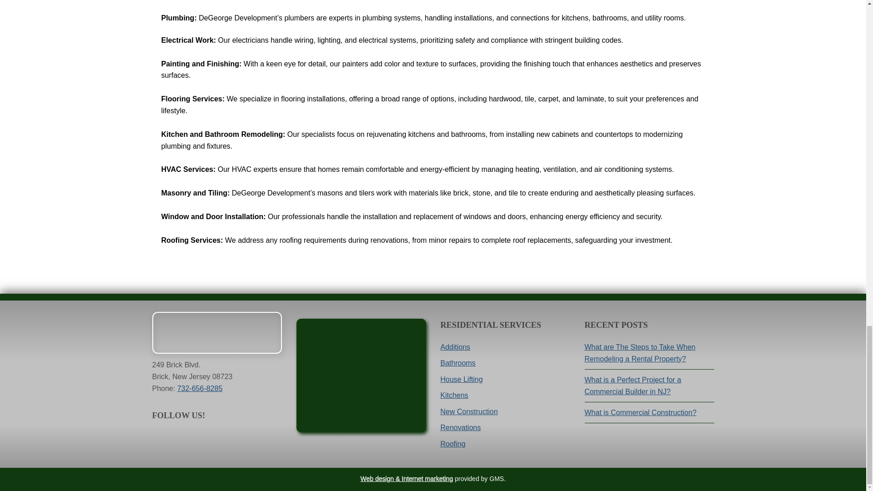 The height and width of the screenshot is (491, 873). What do you see at coordinates (461, 379) in the screenshot?
I see `House Lifting` at bounding box center [461, 379].